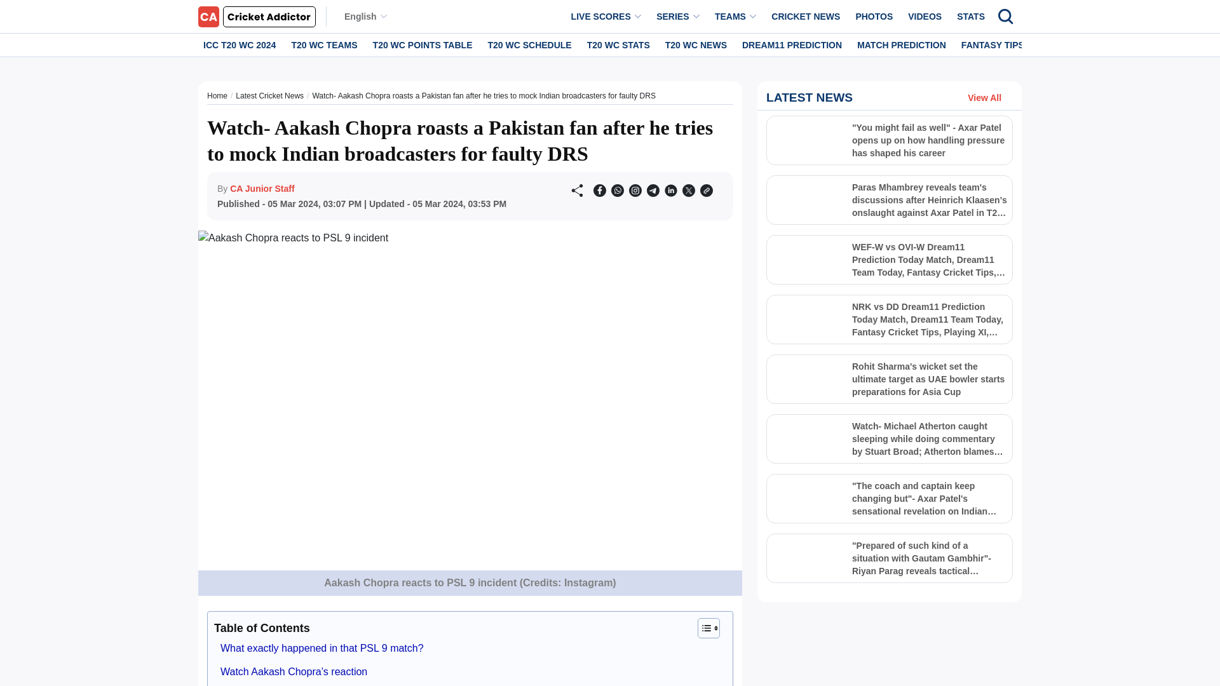 The image size is (1220, 686). Describe the element at coordinates (806, 17) in the screenshot. I see `CRICKET NEWS` at that location.